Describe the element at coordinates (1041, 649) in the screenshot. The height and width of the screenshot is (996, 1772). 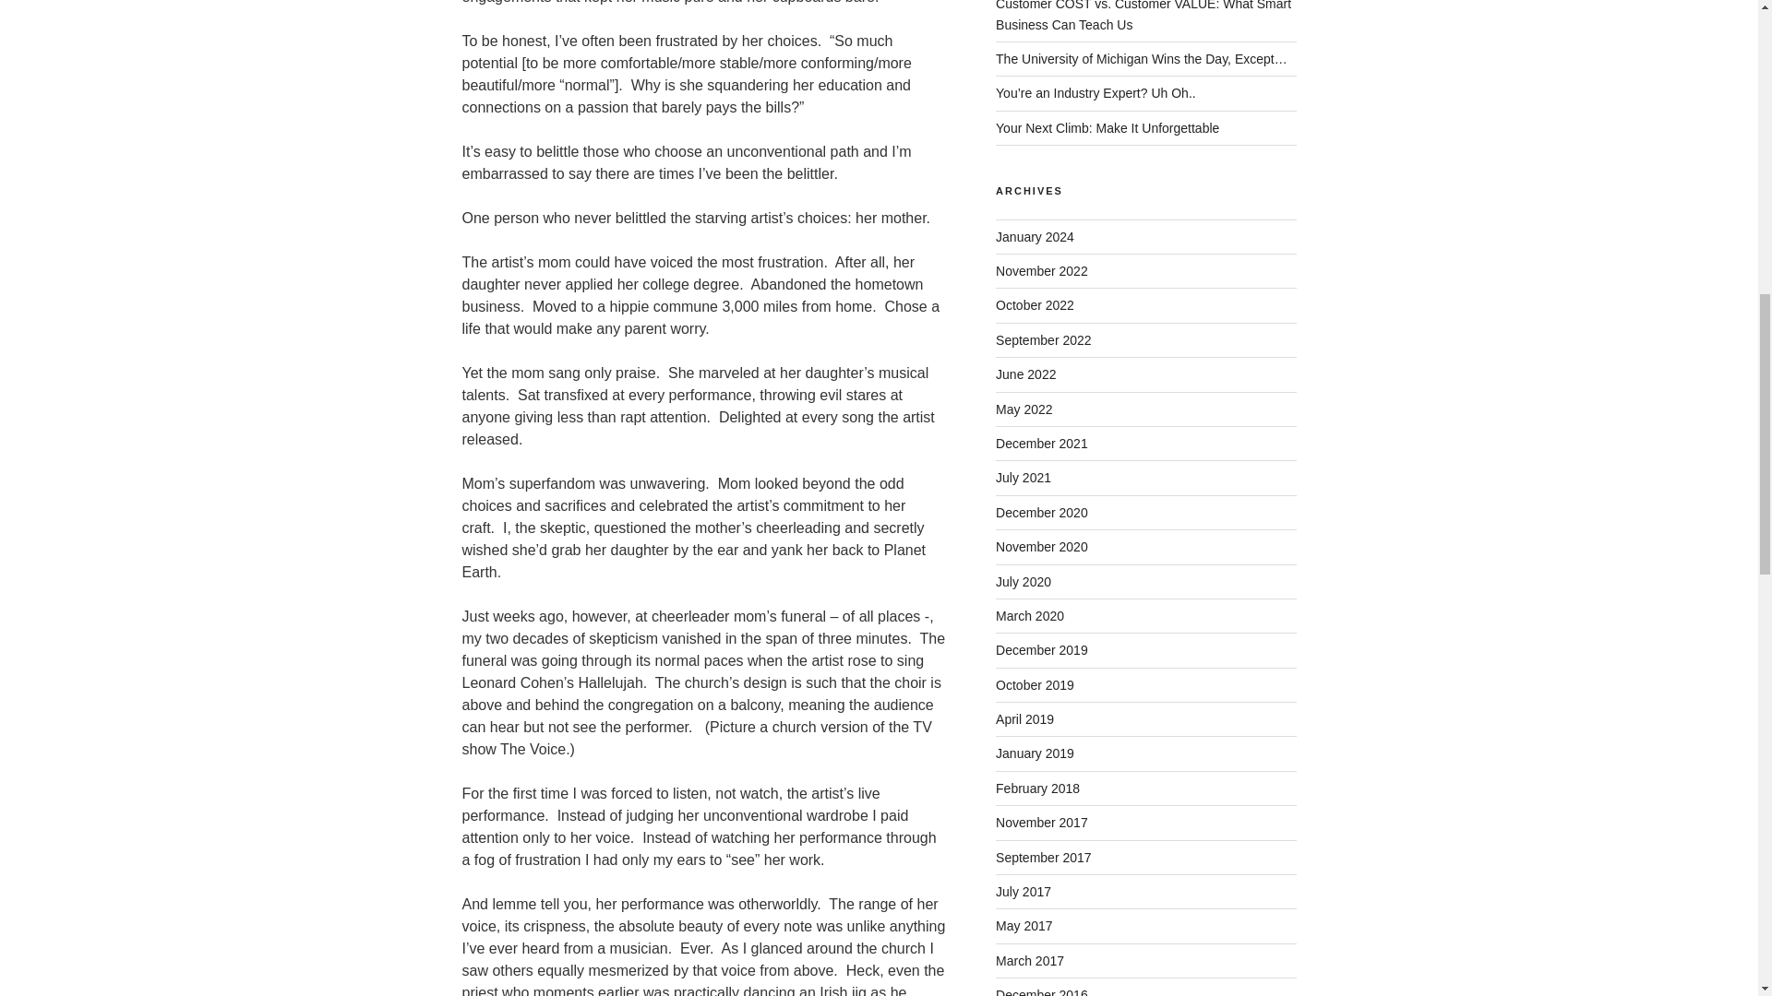
I see `December 2019` at that location.